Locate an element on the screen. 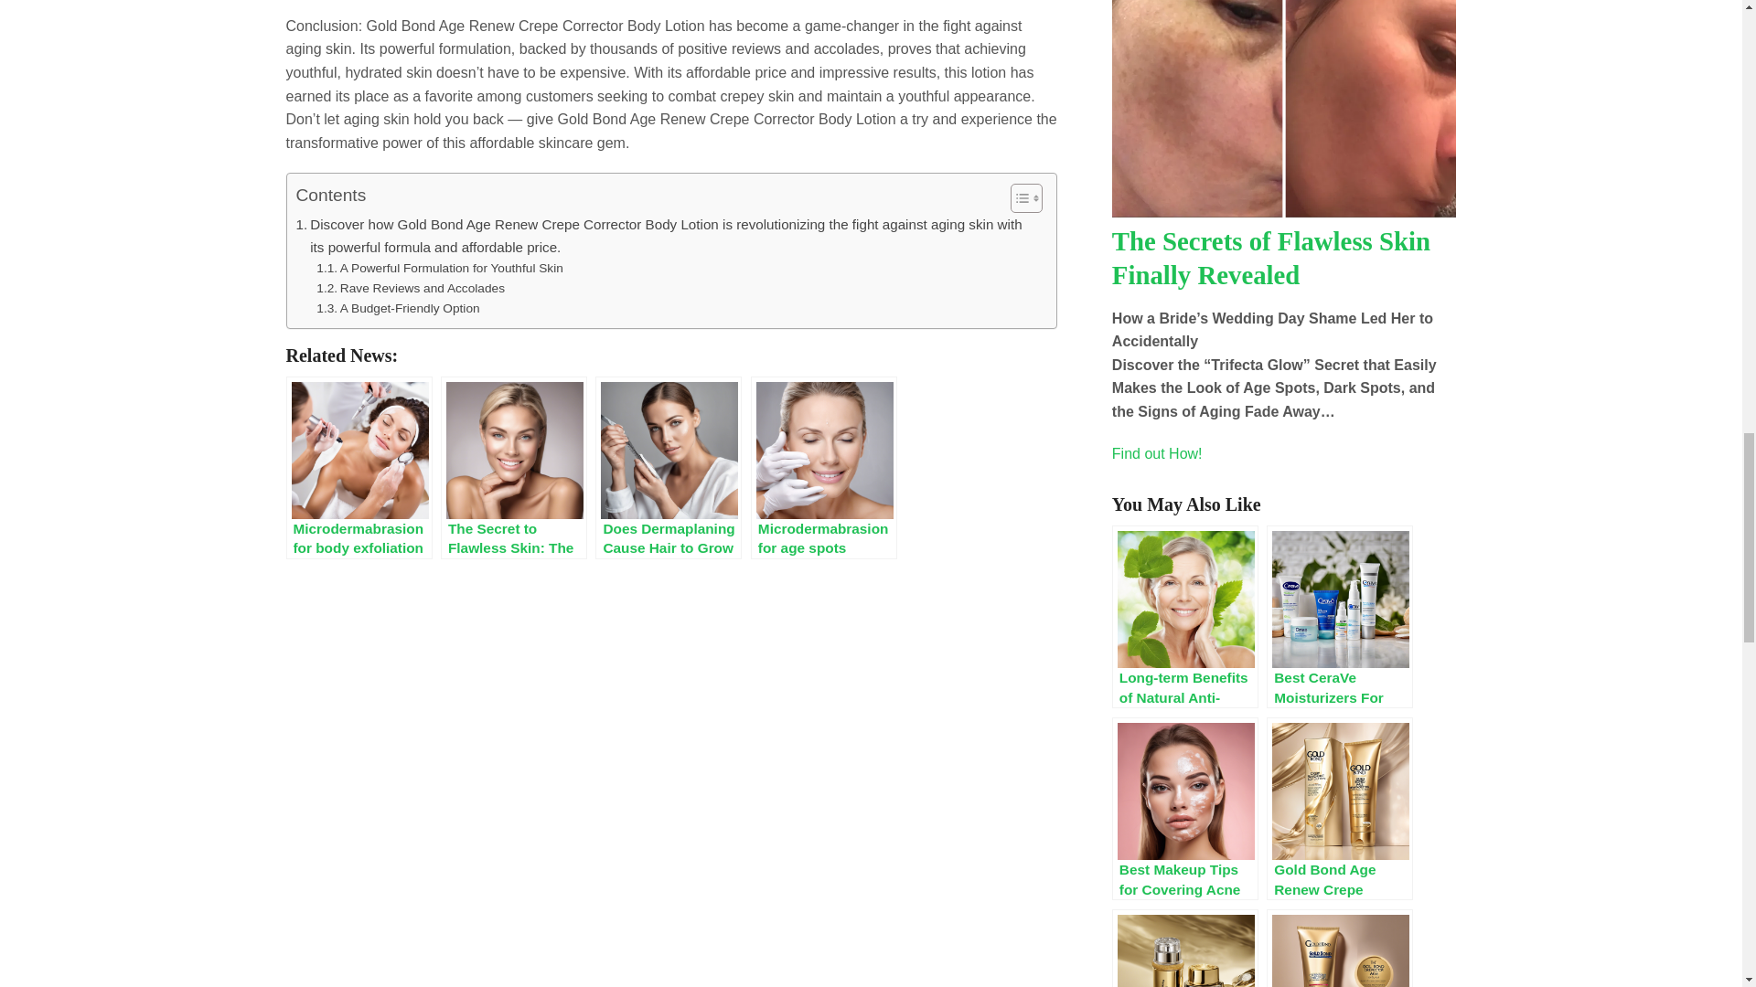  Microdermabrasion for body exfoliation Philadelphia is located at coordinates (359, 468).